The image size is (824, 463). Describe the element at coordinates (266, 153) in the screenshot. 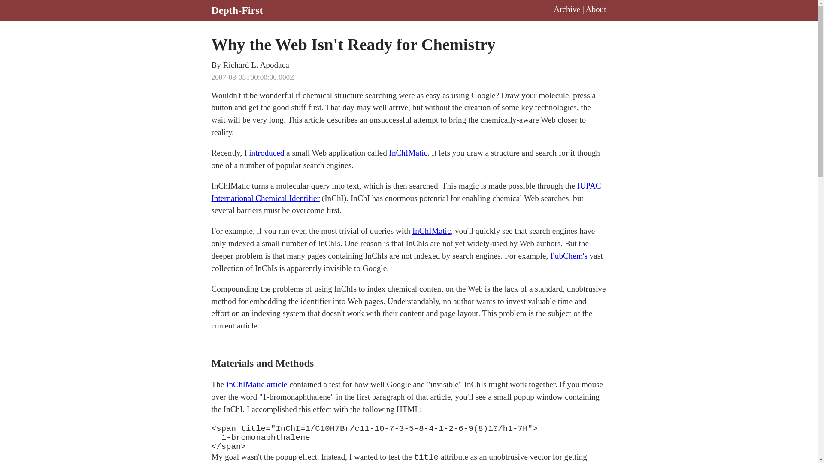

I see `introduced` at that location.